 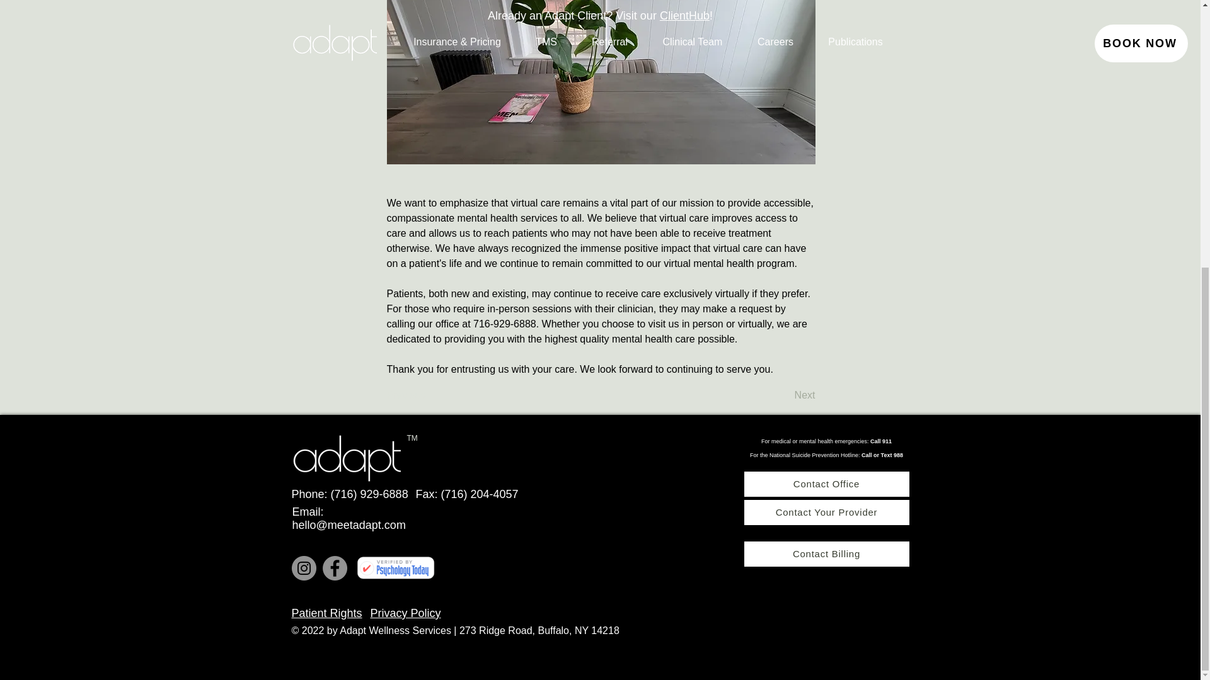 What do you see at coordinates (326, 613) in the screenshot?
I see `Patient Rights` at bounding box center [326, 613].